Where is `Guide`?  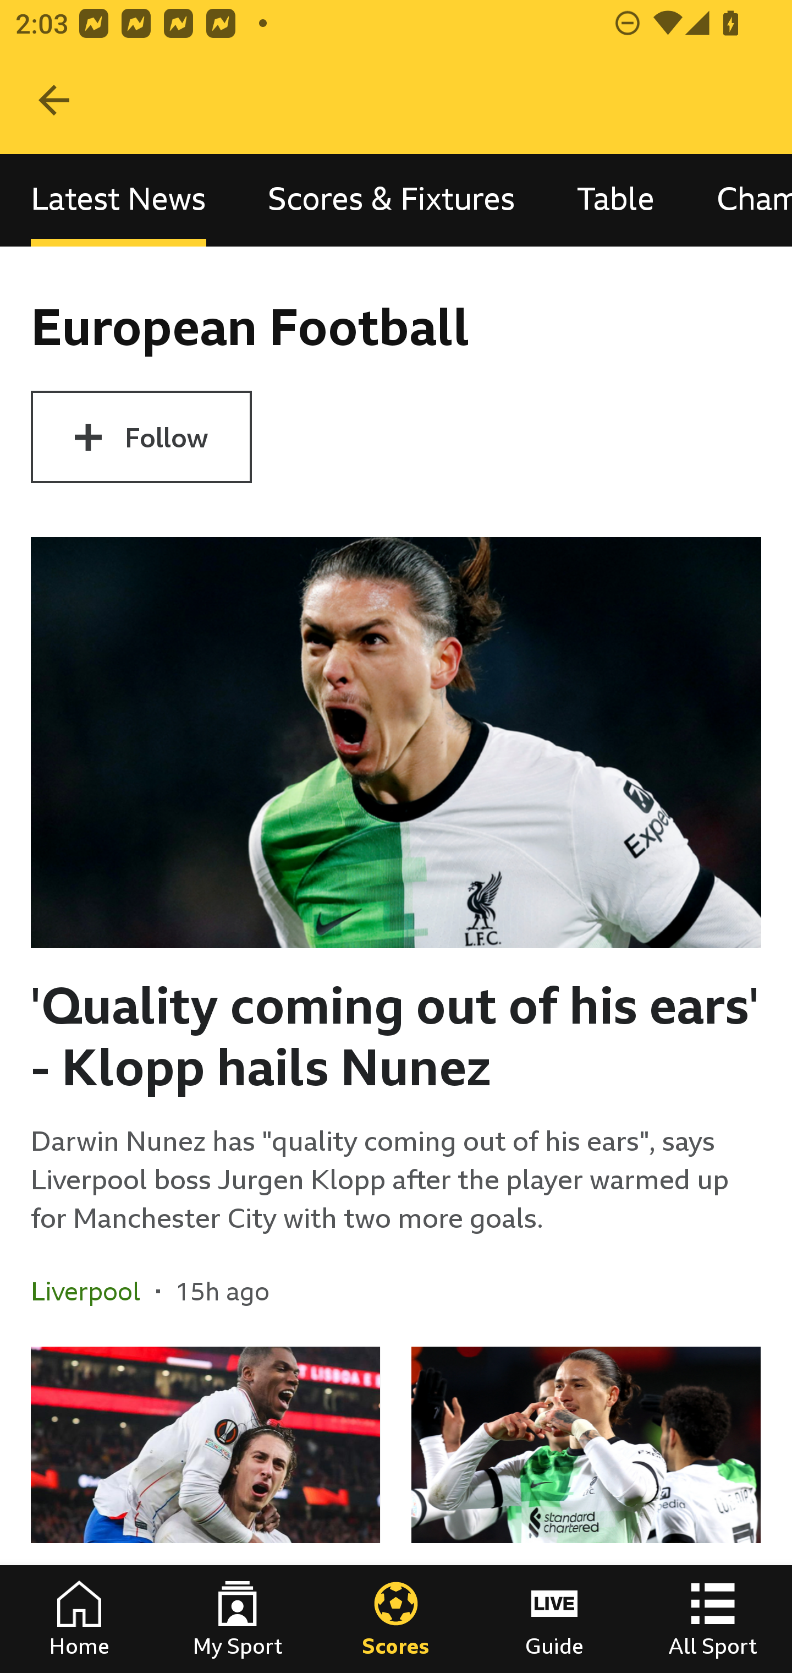 Guide is located at coordinates (554, 1619).